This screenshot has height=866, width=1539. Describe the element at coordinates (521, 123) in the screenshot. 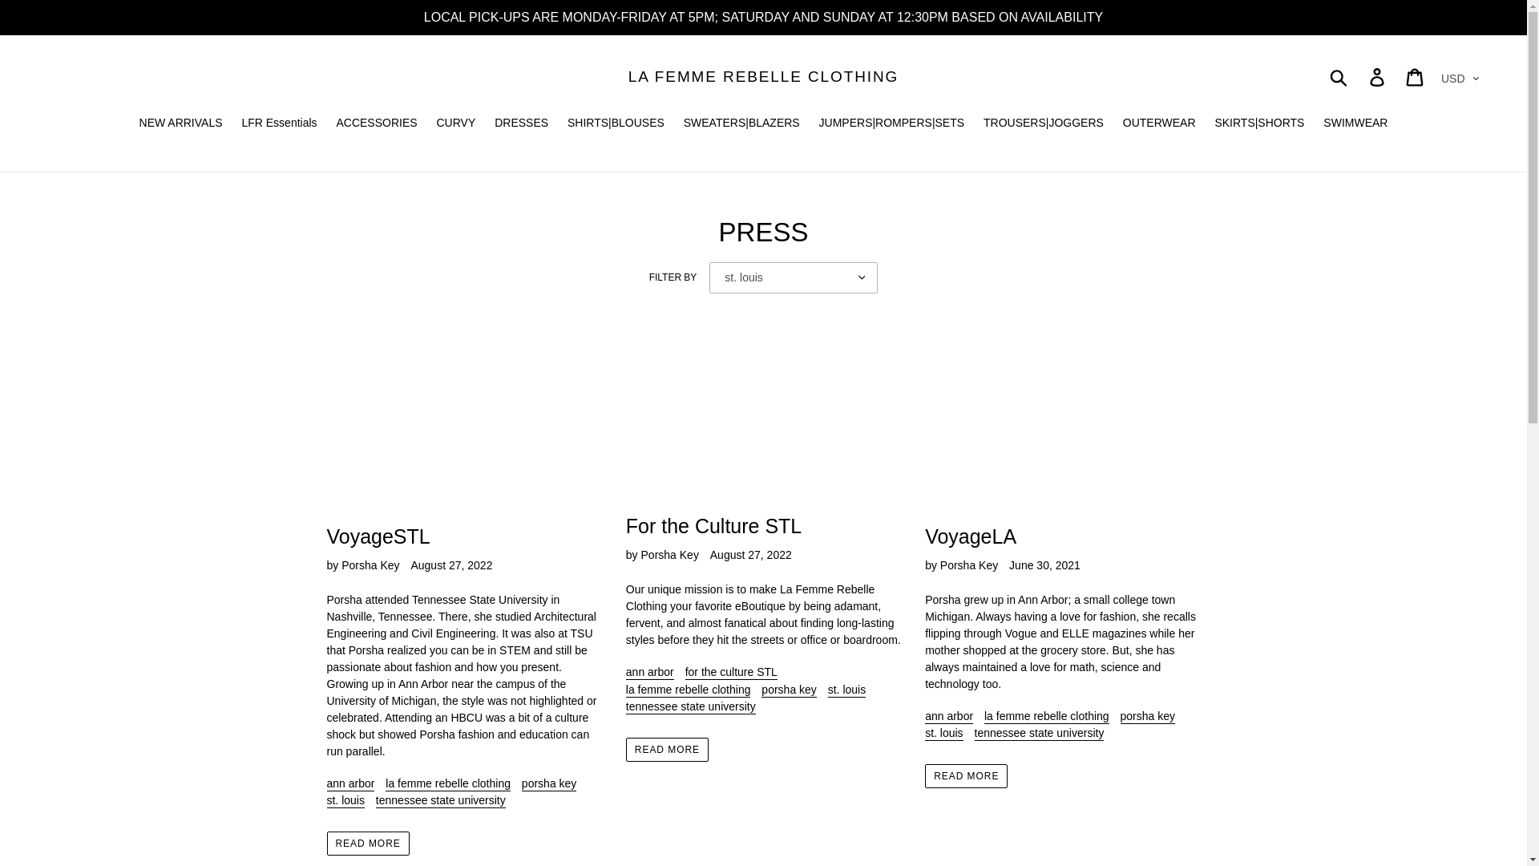

I see `DRESSES` at that location.